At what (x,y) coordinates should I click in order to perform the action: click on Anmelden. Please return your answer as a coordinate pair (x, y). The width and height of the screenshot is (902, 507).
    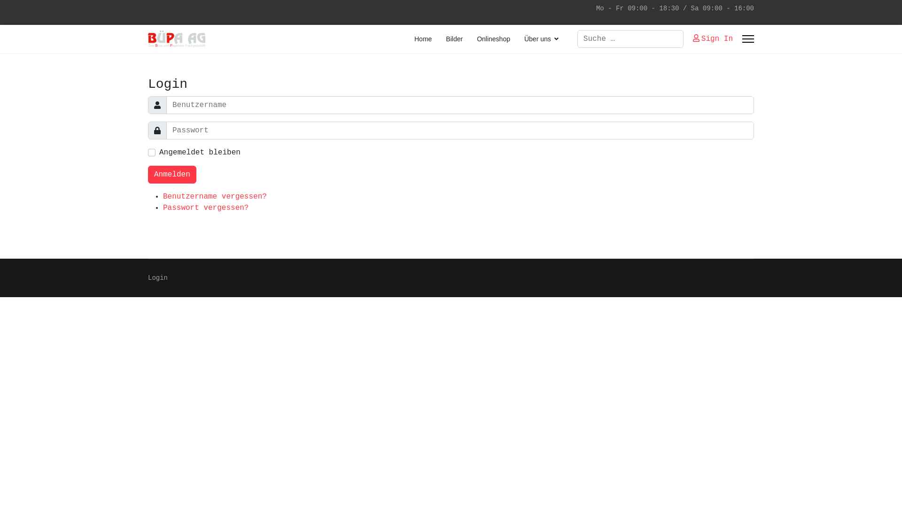
    Looking at the image, I should click on (172, 175).